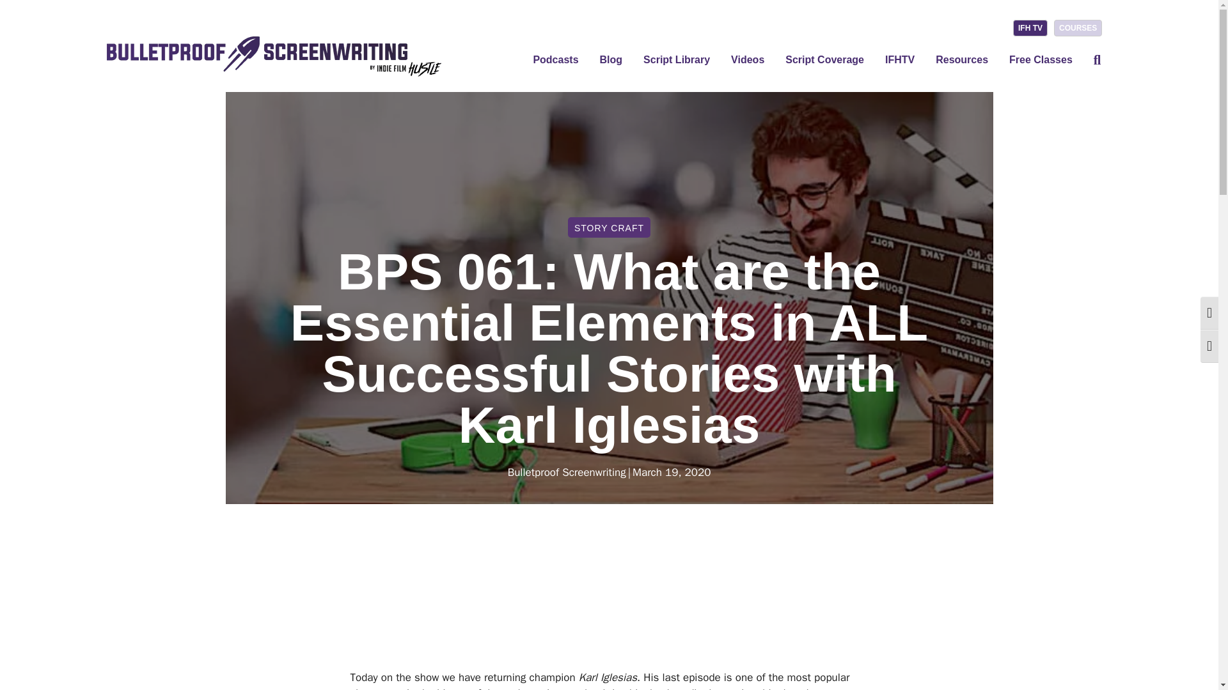 This screenshot has height=690, width=1228. I want to click on Bulletproof Screenwriting, so click(567, 472).